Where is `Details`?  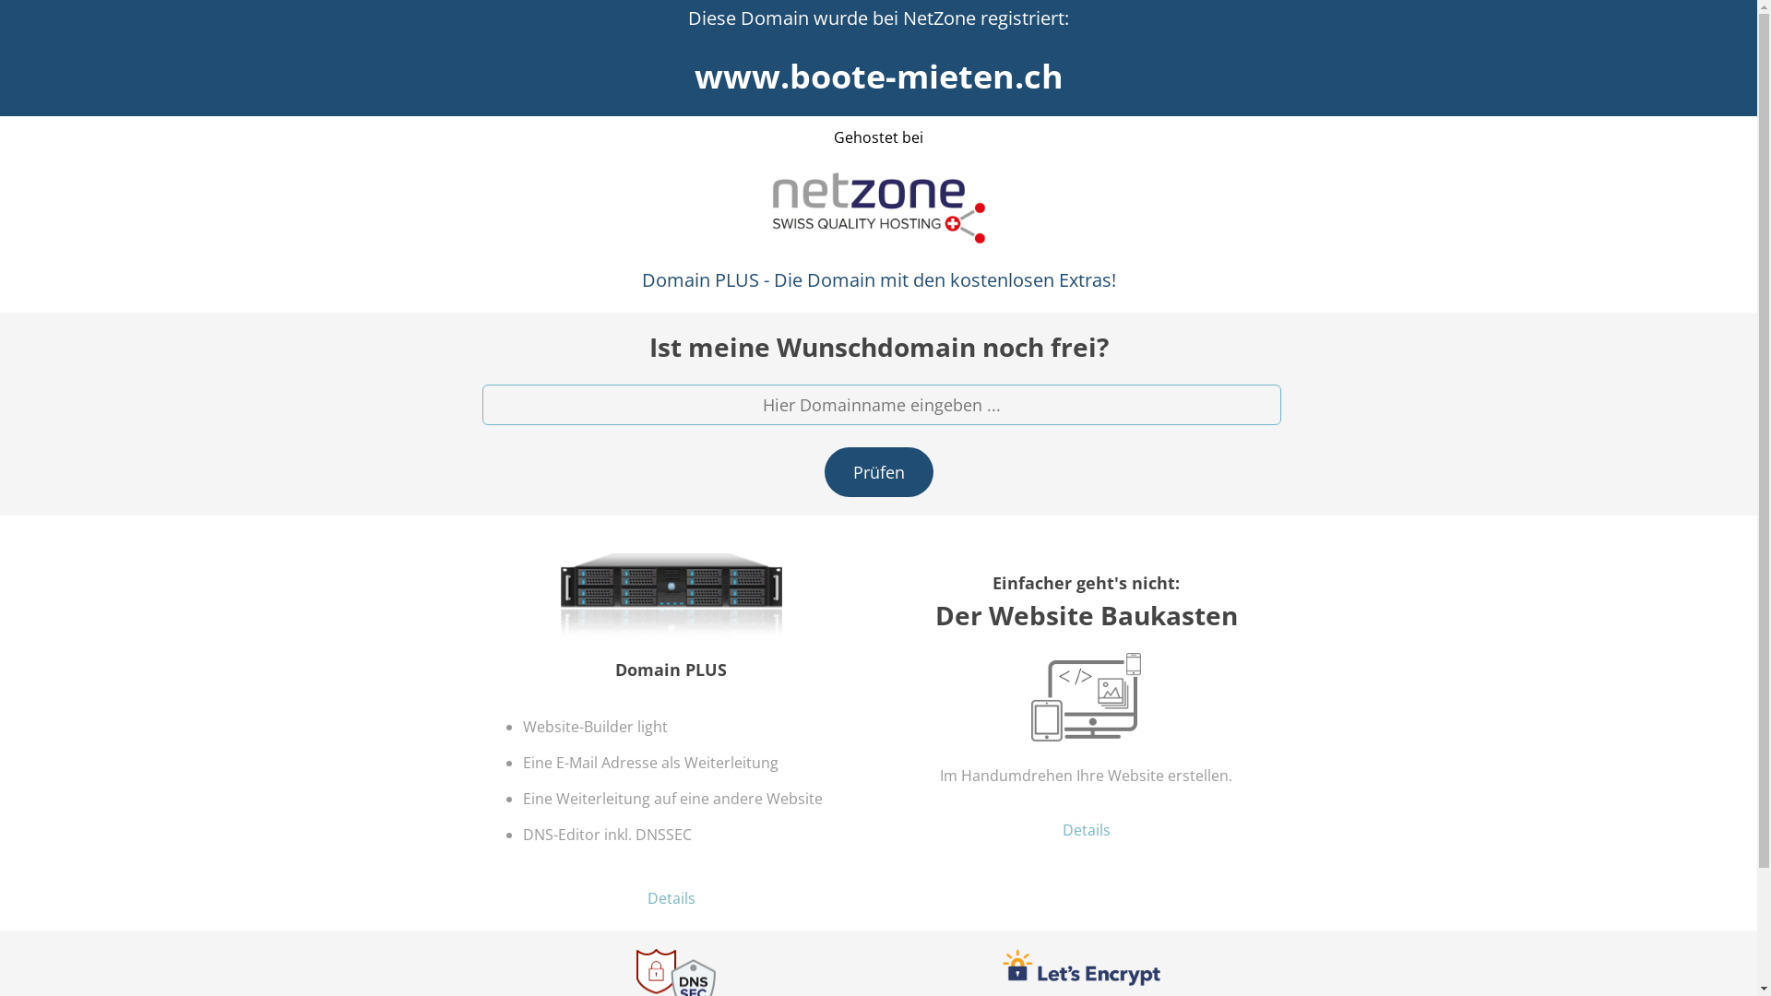
Details is located at coordinates (1087, 830).